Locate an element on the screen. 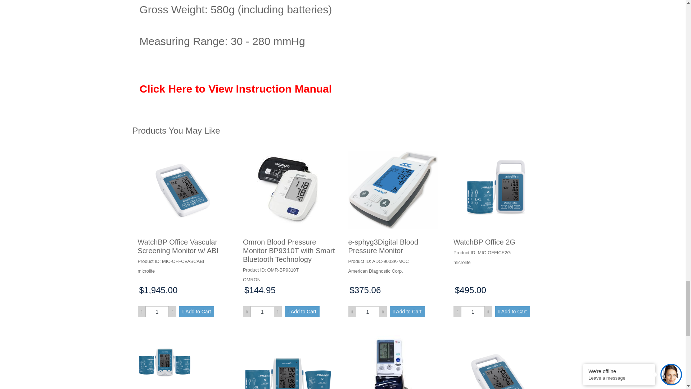 The height and width of the screenshot is (389, 691). e-sphyg3Digital Blood Pressure Monitor is located at coordinates (393, 189).